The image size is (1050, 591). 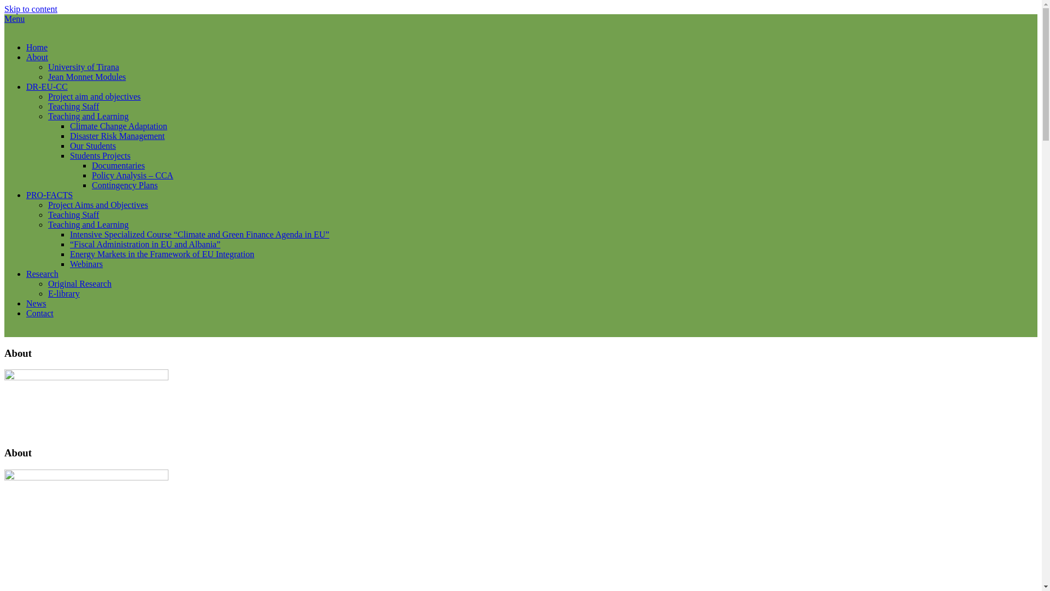 I want to click on DR-EU-CC, so click(x=47, y=86).